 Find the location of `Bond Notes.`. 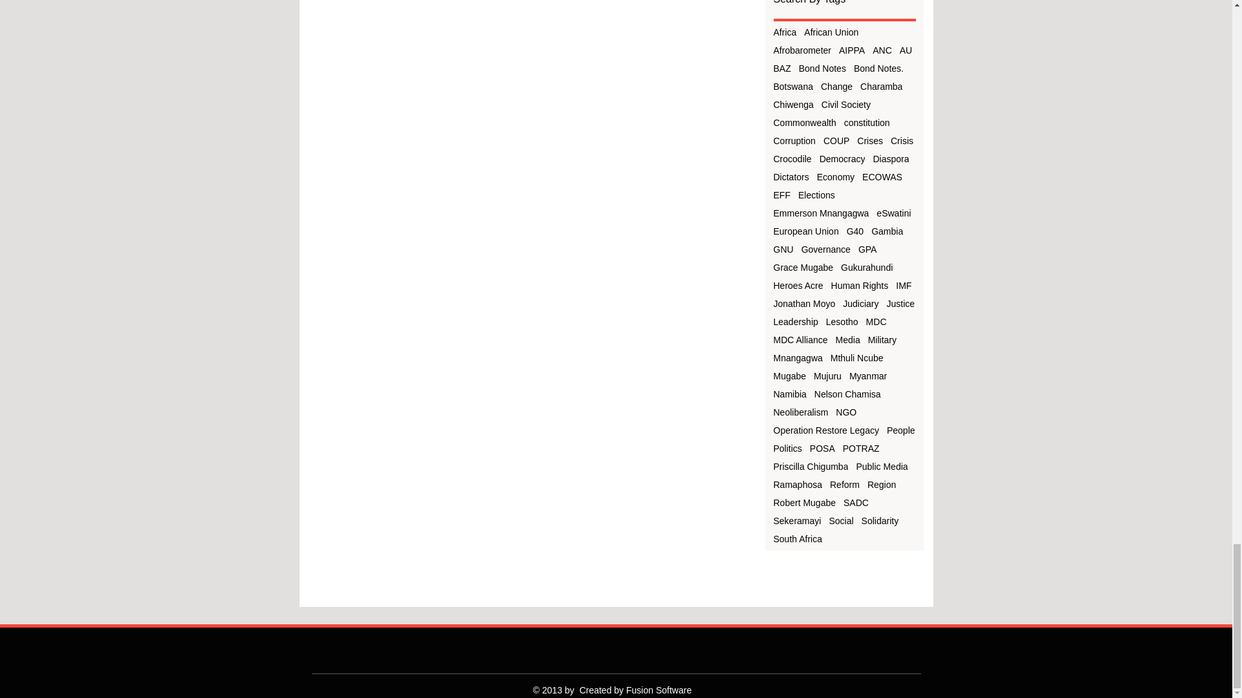

Bond Notes. is located at coordinates (878, 68).